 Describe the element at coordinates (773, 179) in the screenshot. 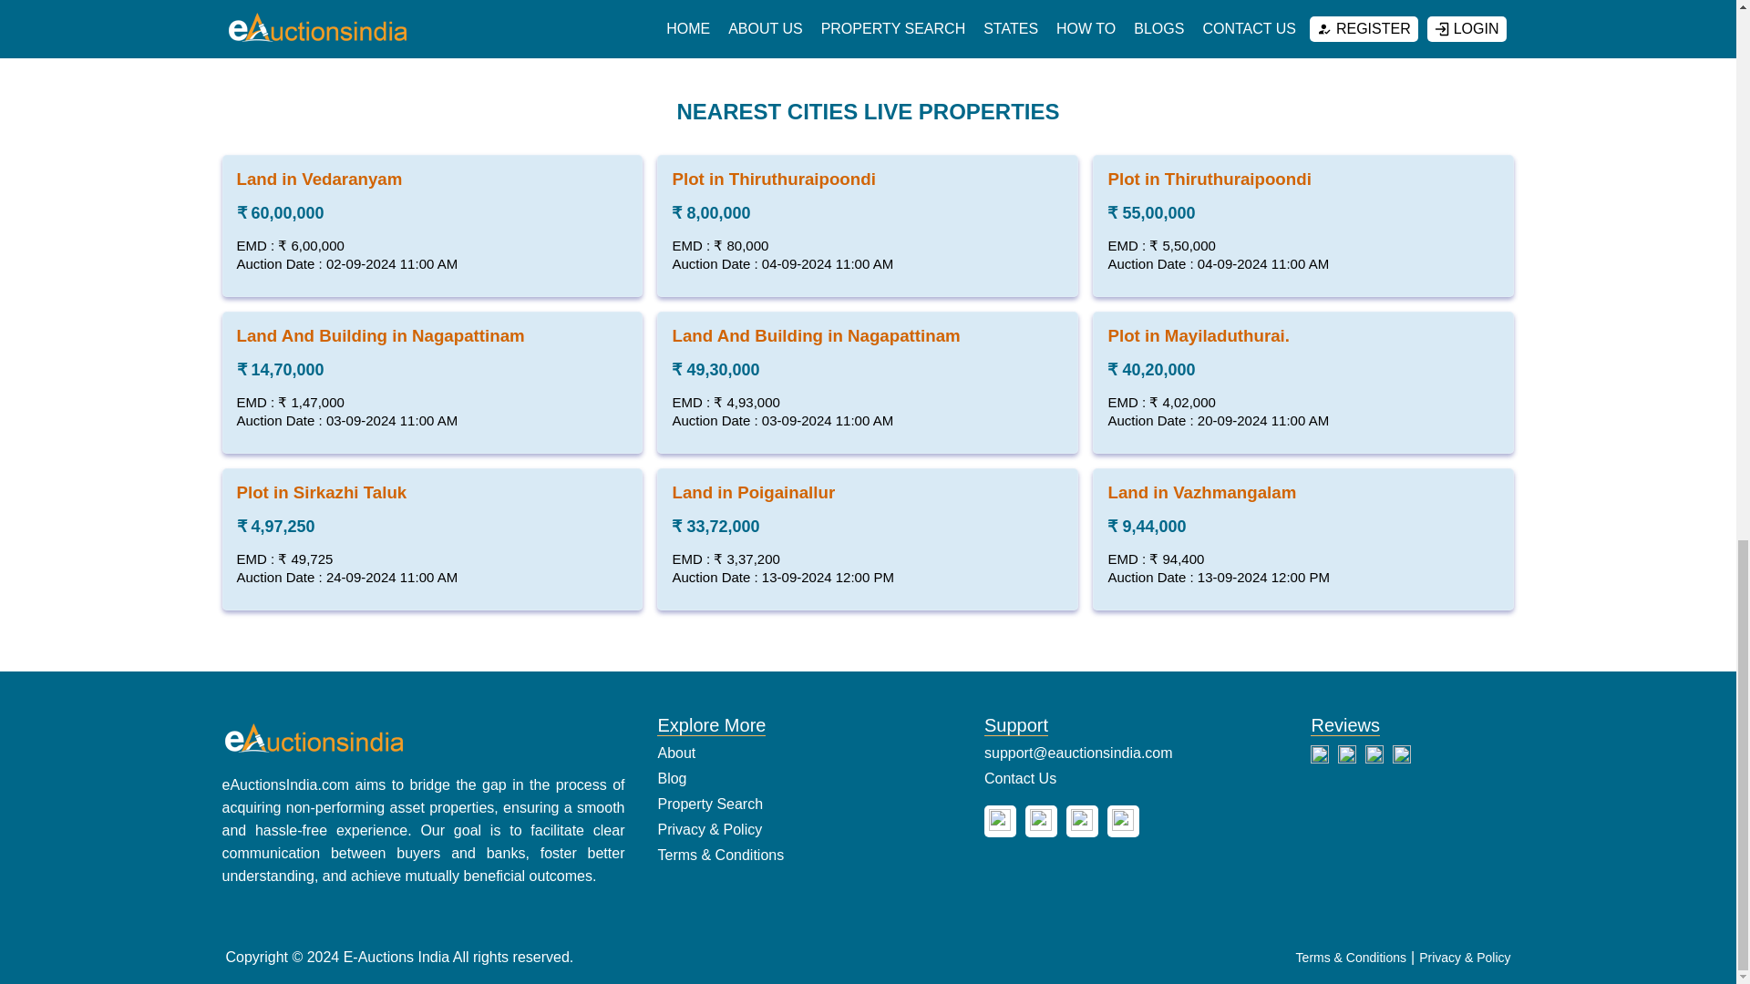

I see `Plot in Thiruthuraipoondi` at that location.